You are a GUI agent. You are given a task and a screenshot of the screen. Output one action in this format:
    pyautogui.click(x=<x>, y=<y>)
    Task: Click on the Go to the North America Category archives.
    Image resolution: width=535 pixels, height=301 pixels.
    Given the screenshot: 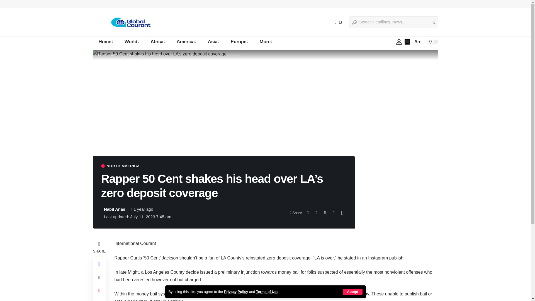 What is the action you would take?
    pyautogui.click(x=157, y=55)
    